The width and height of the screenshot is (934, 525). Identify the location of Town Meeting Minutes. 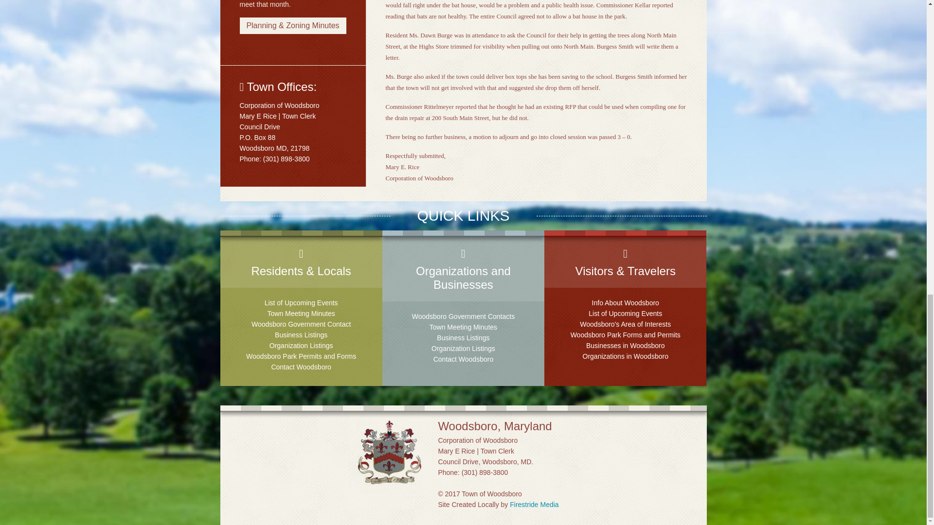
(301, 314).